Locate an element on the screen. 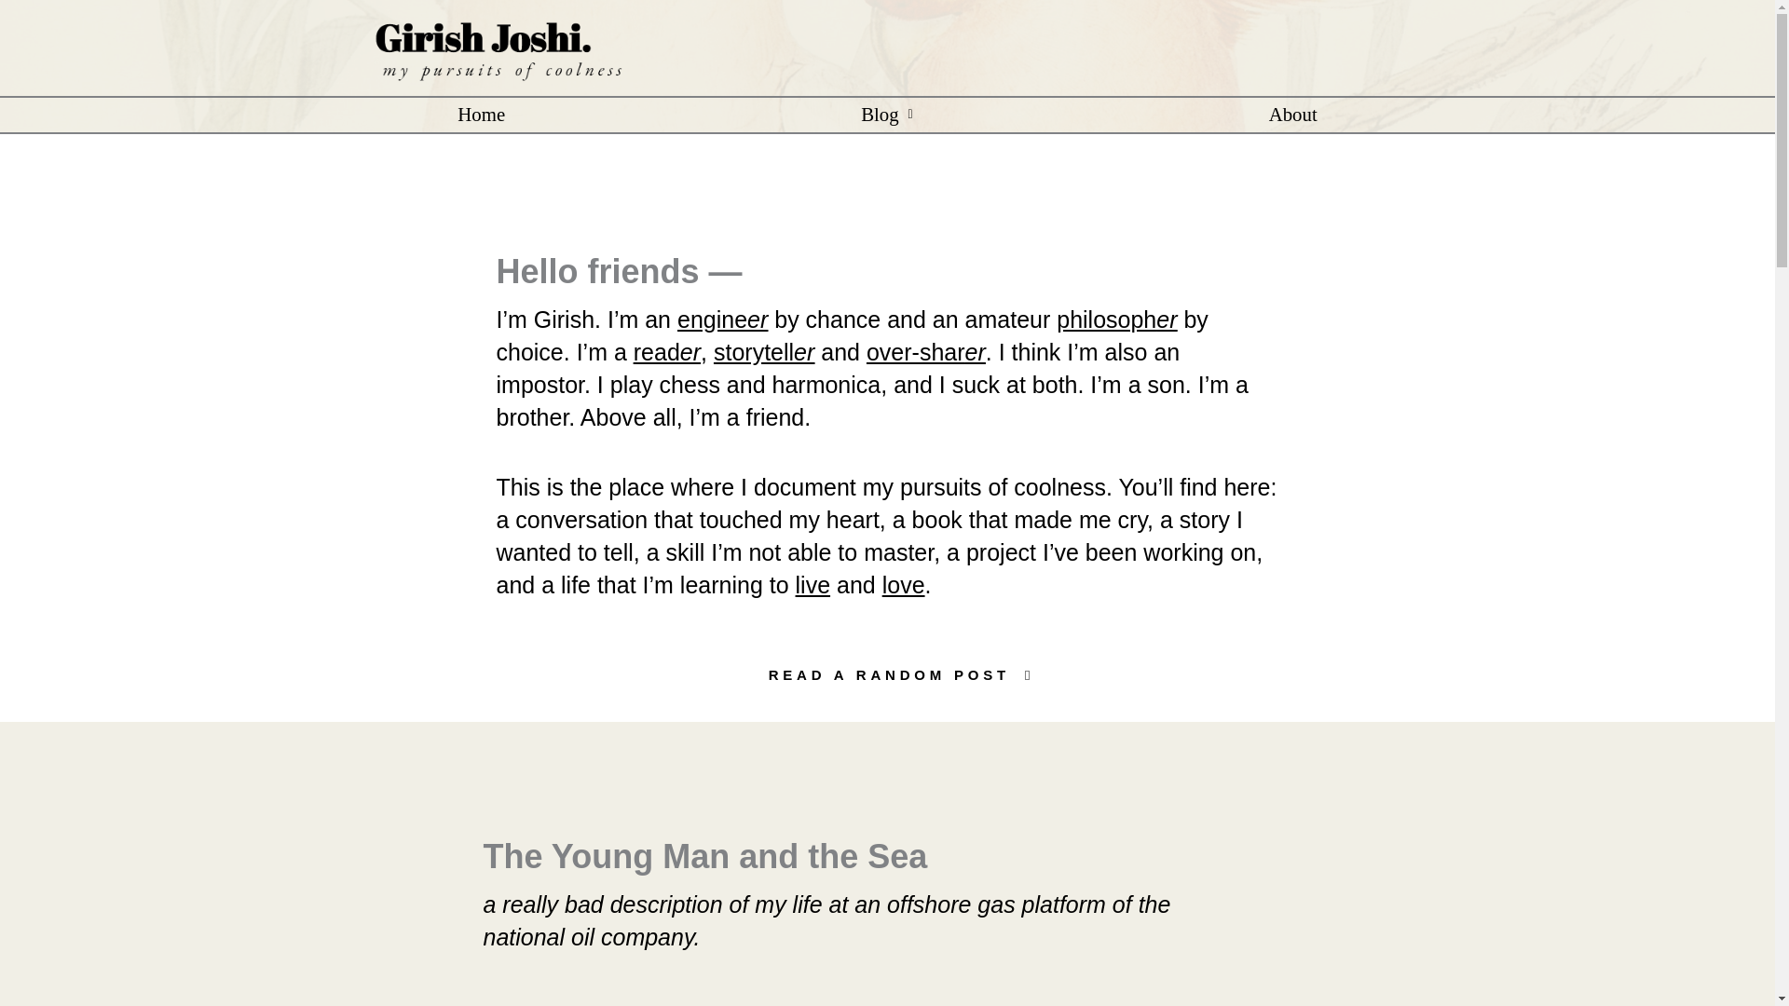 The image size is (1789, 1006). engineer is located at coordinates (722, 319).